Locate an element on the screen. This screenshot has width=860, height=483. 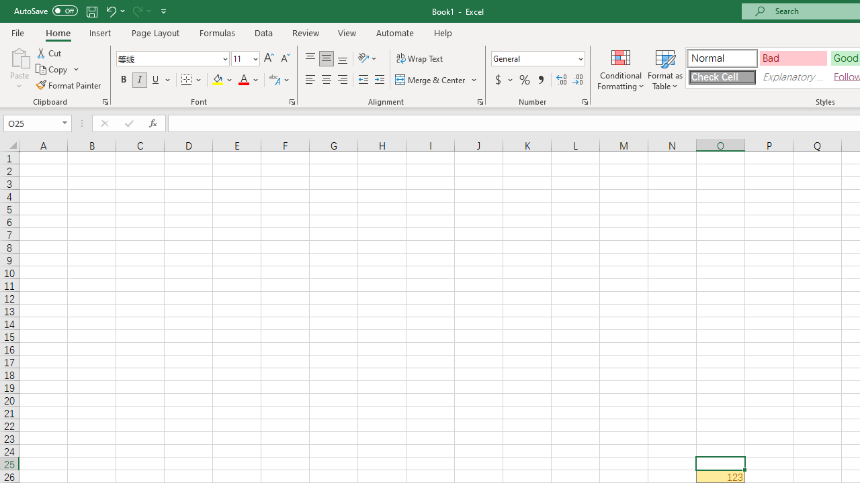
Bold is located at coordinates (123, 80).